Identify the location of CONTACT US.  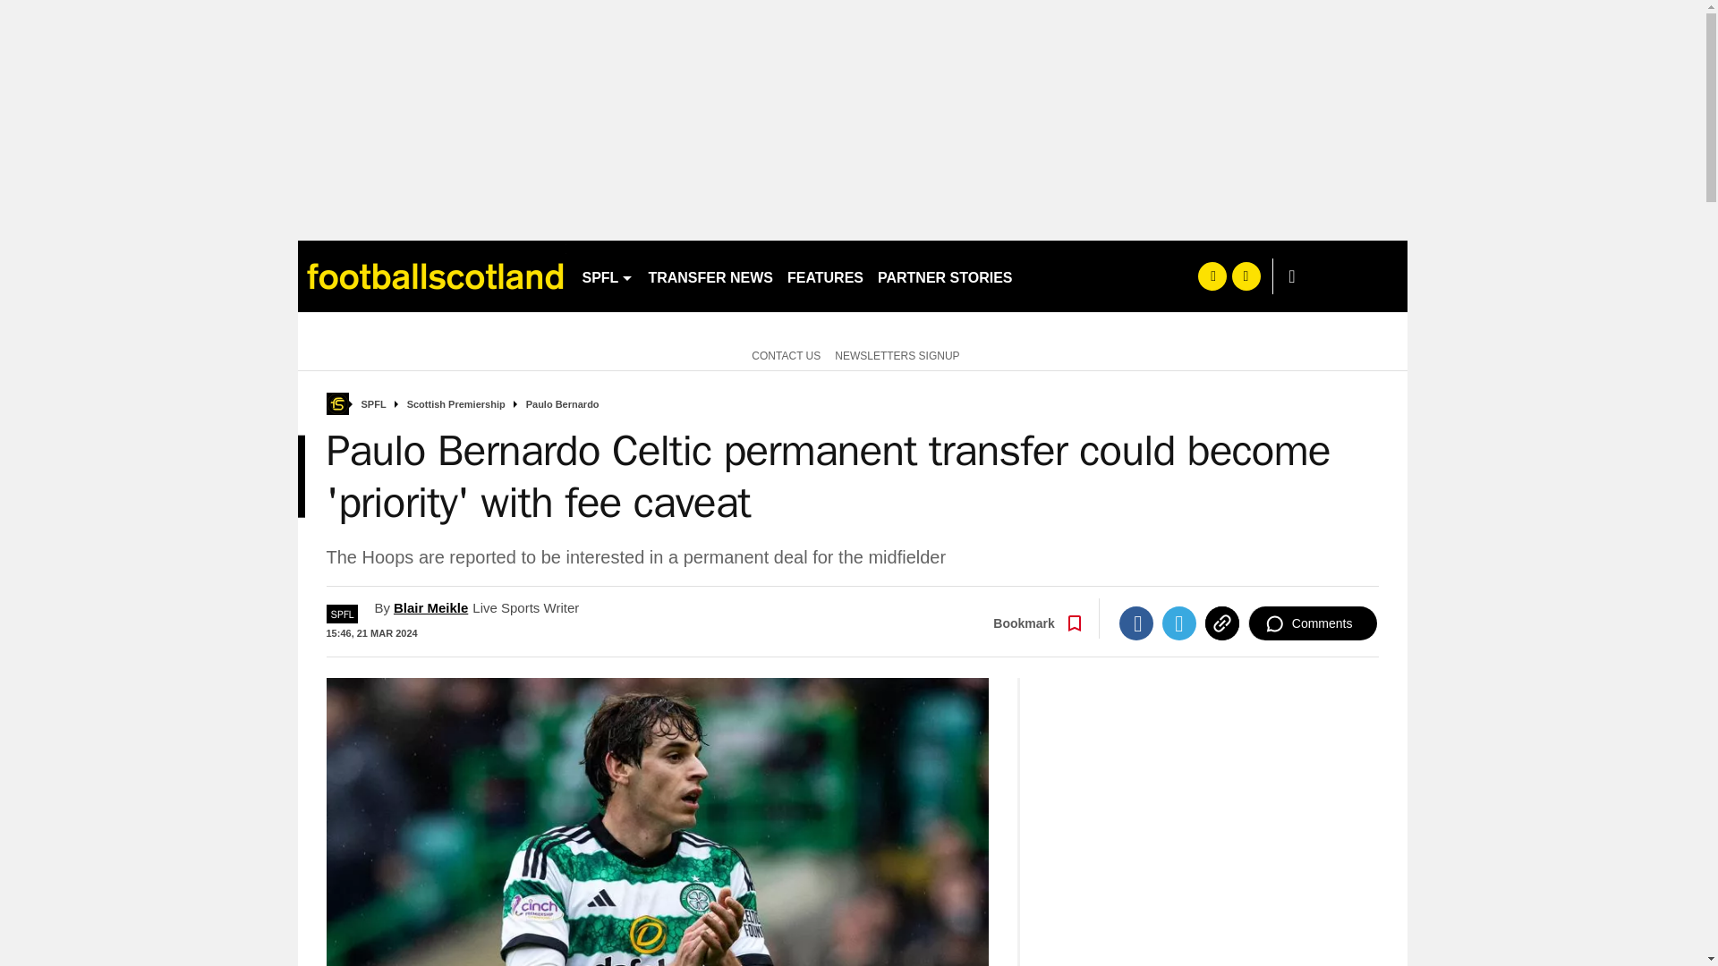
(782, 354).